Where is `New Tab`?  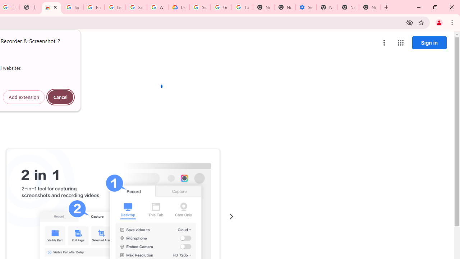
New Tab is located at coordinates (369, 7).